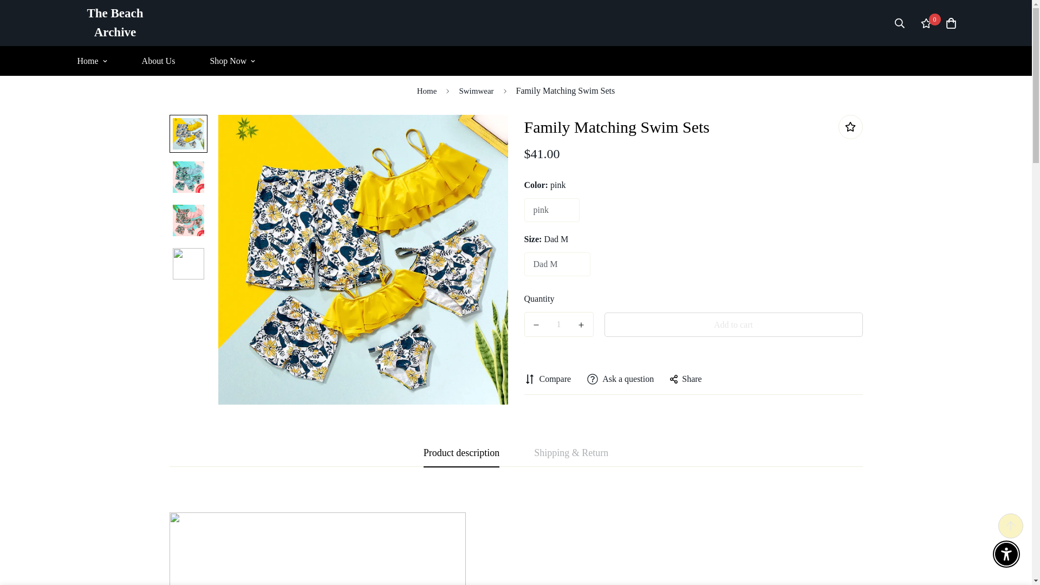  I want to click on Home, so click(427, 91).